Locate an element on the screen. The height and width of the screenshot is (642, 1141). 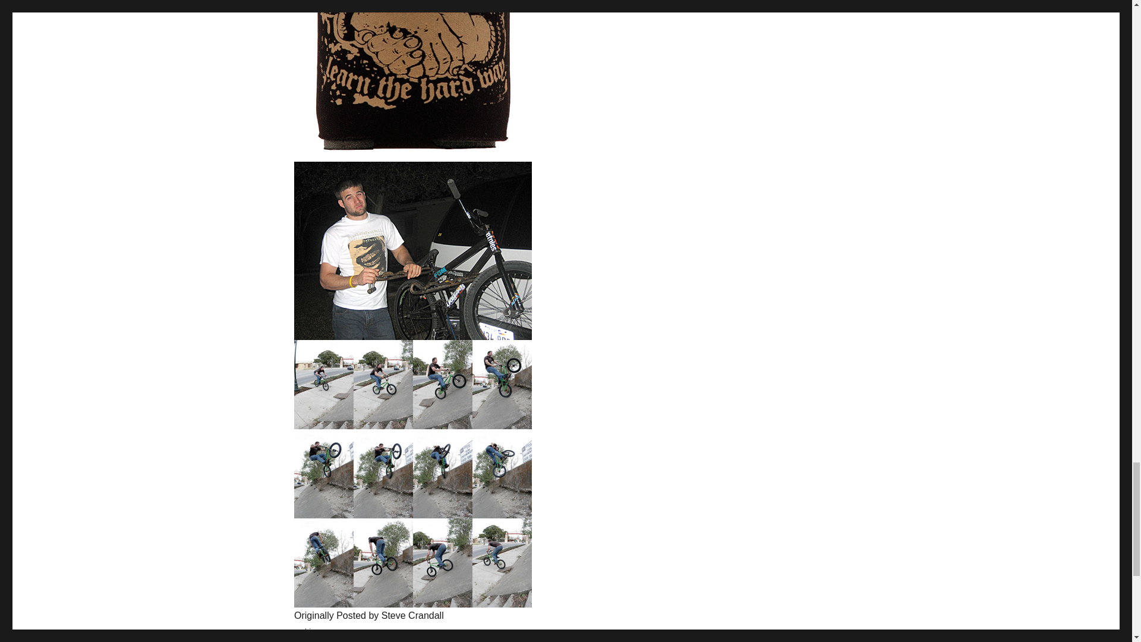
archive is located at coordinates (307, 631).